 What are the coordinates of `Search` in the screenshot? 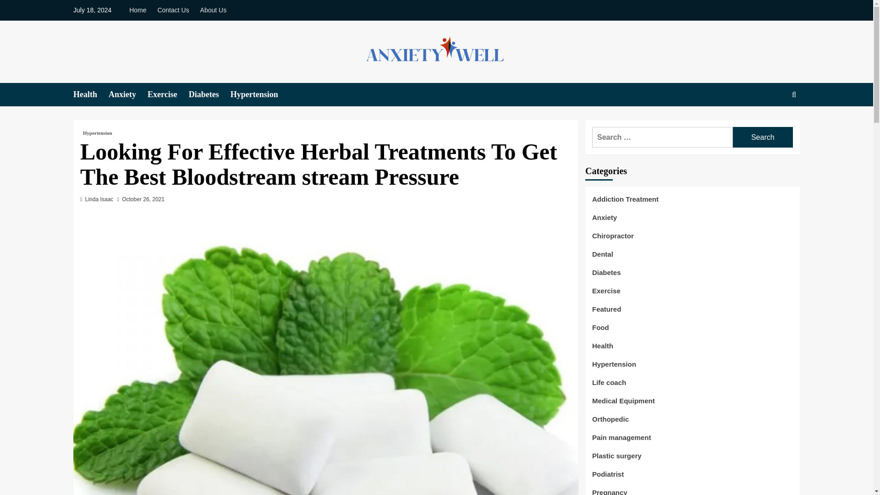 It's located at (773, 123).